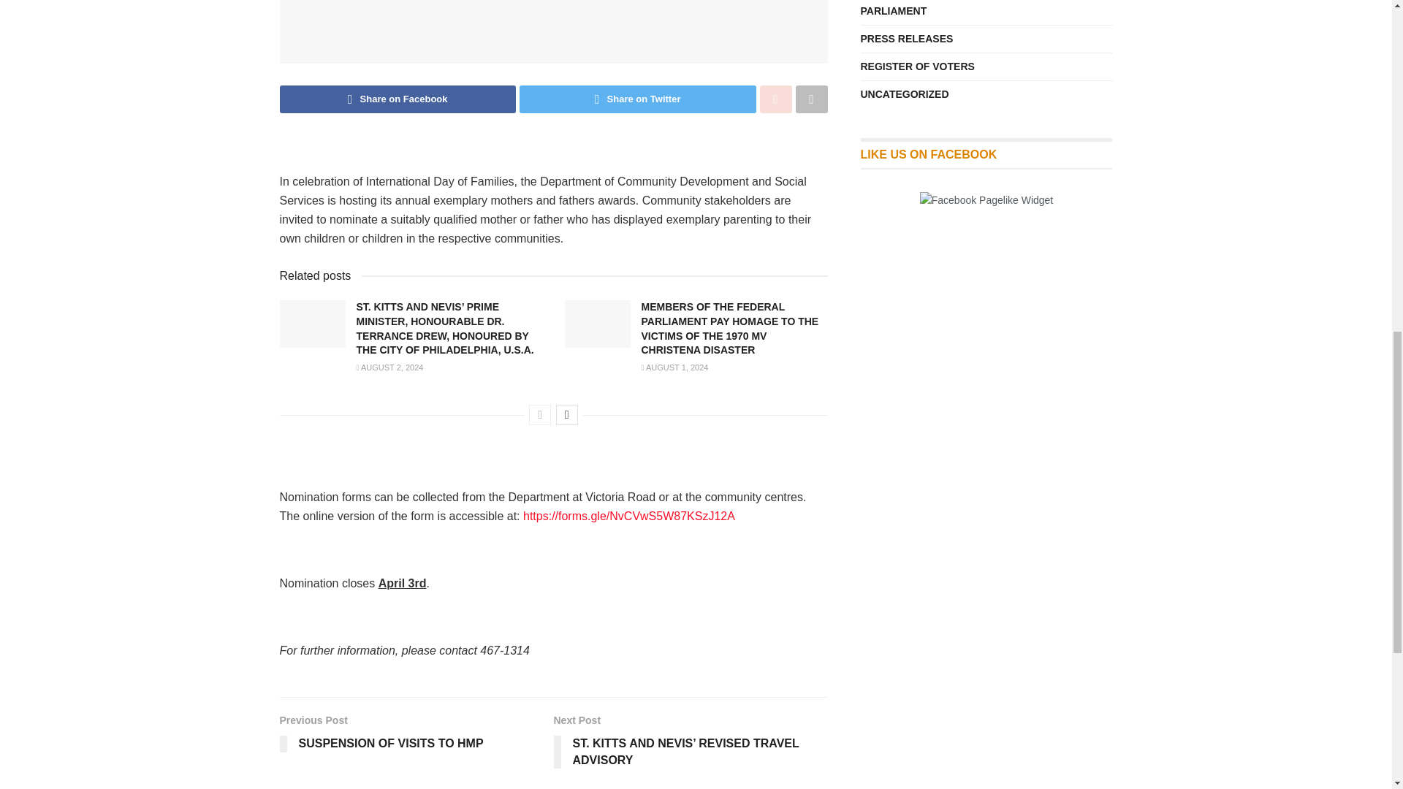  What do you see at coordinates (398, 99) in the screenshot?
I see `Share on Facebook` at bounding box center [398, 99].